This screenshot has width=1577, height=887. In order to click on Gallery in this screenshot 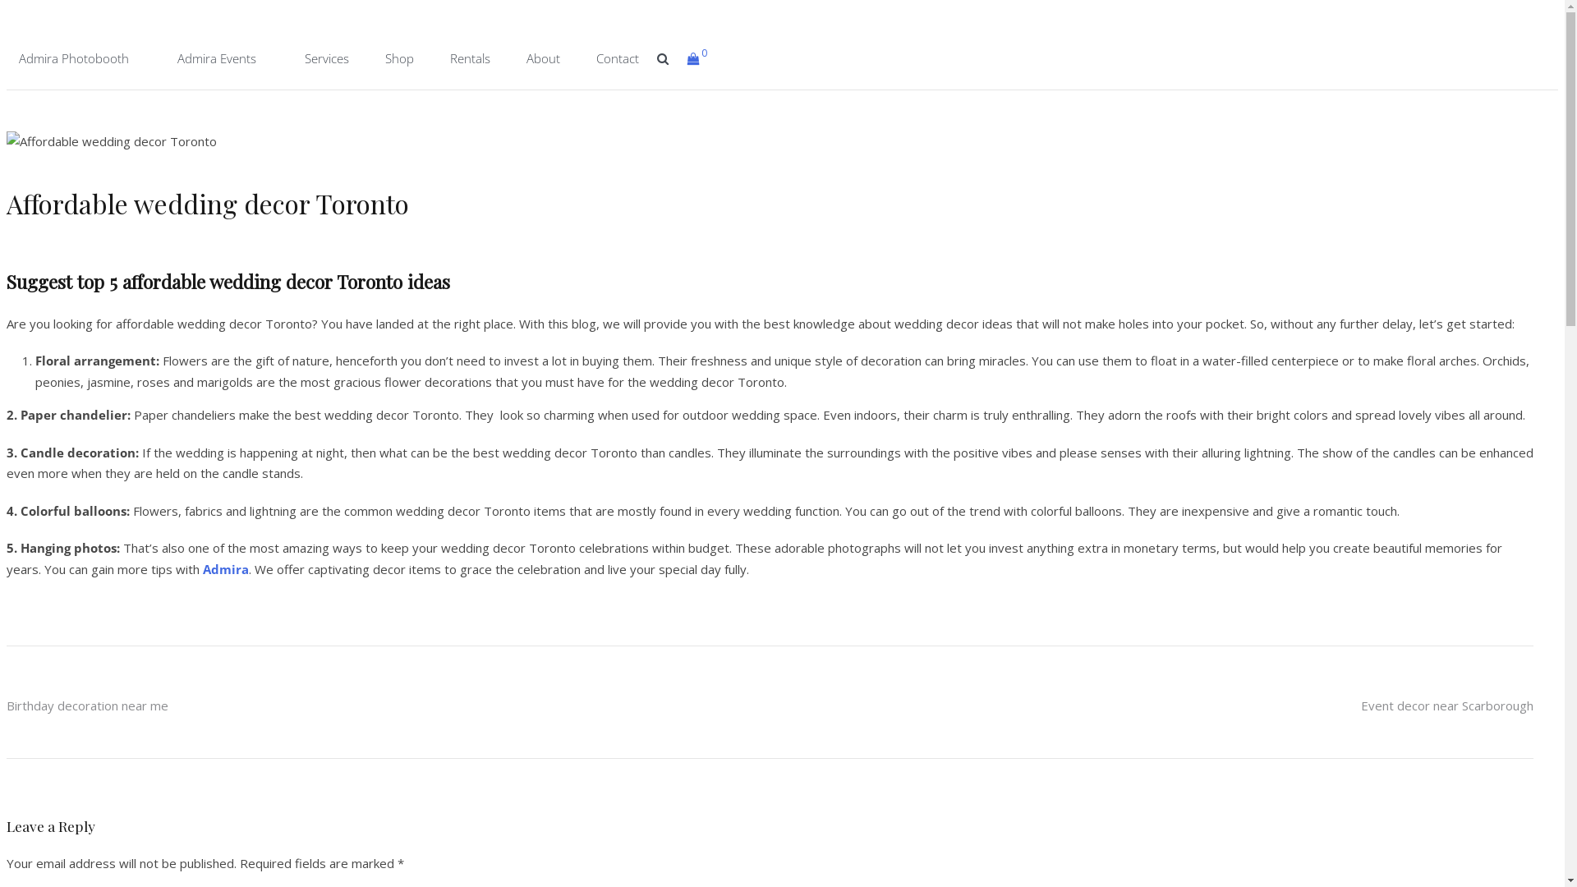, I will do `click(269, 201)`.